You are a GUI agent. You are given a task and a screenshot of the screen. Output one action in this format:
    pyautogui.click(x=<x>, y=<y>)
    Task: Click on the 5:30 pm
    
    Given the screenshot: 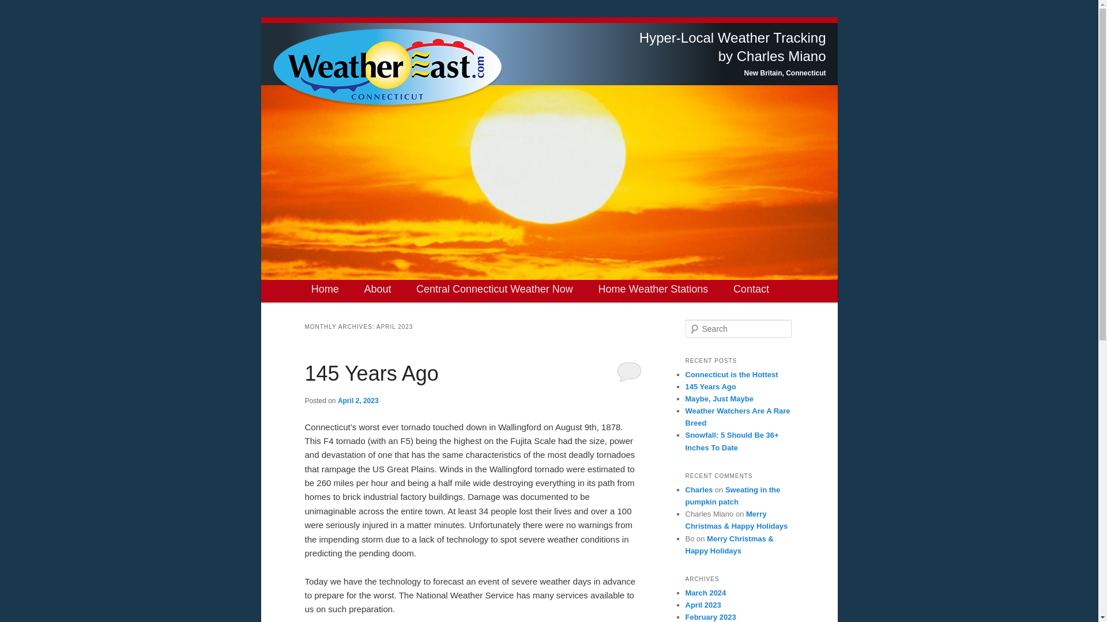 What is the action you would take?
    pyautogui.click(x=357, y=401)
    